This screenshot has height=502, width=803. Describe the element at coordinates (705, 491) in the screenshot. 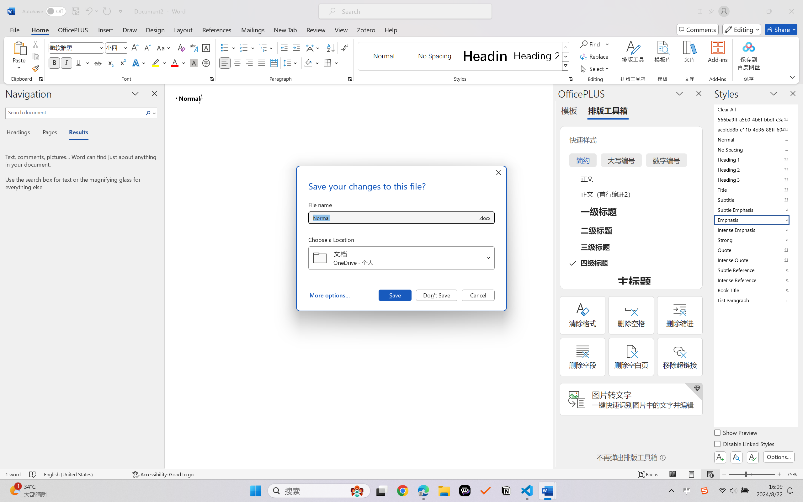

I see `Class: Image` at that location.